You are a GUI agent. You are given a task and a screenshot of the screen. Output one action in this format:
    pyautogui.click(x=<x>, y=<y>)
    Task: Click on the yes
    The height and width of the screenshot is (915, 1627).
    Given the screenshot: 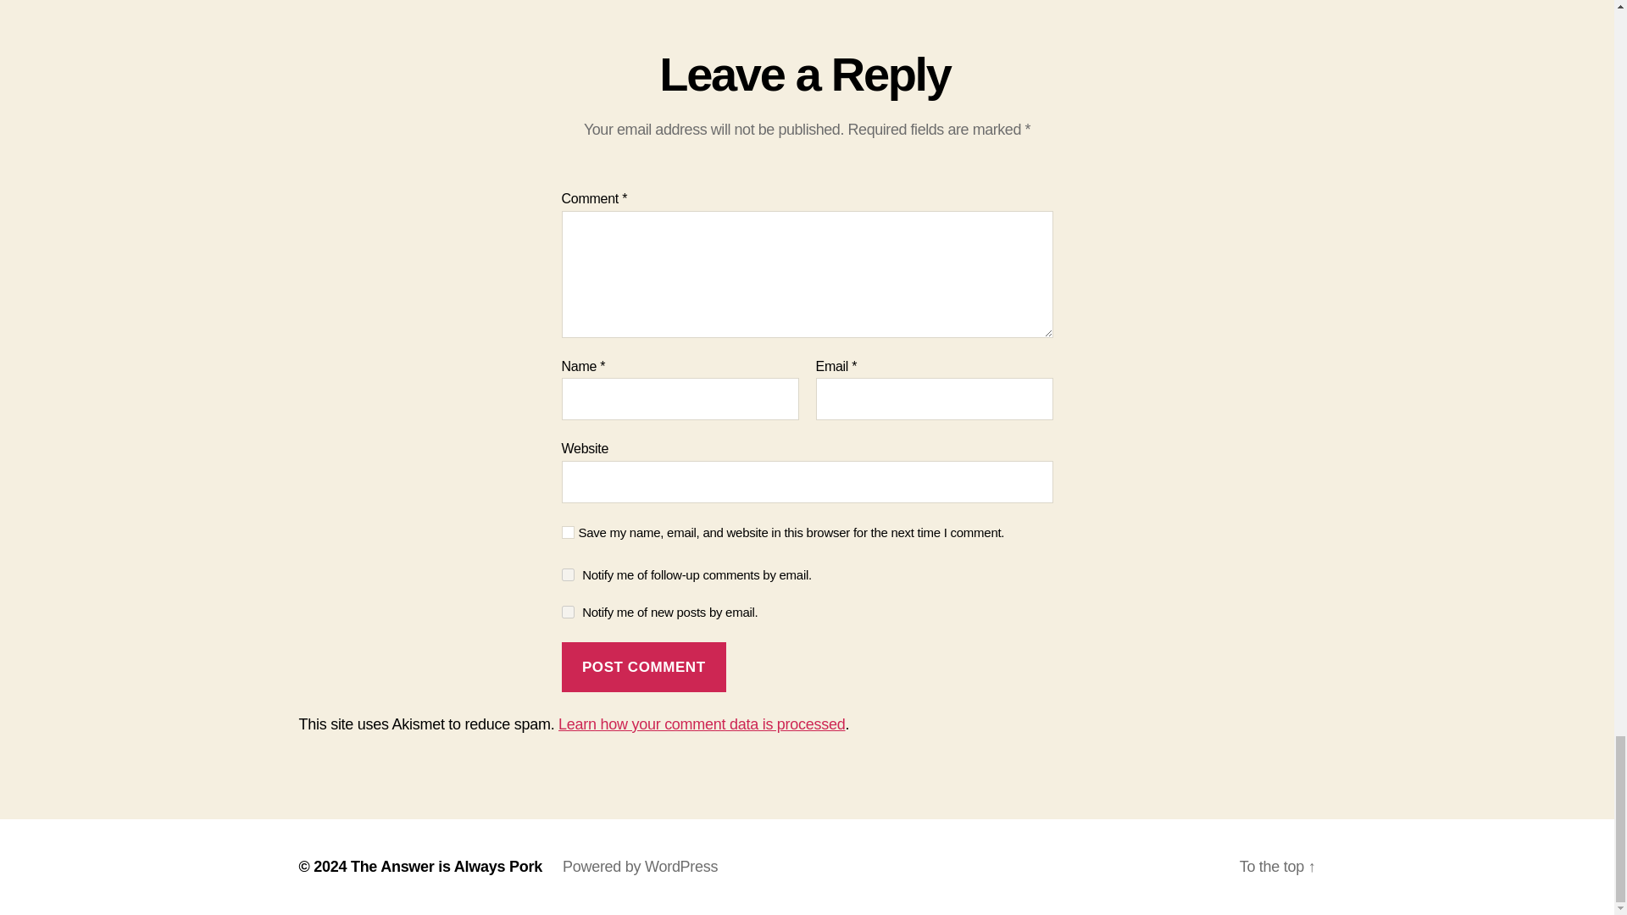 What is the action you would take?
    pyautogui.click(x=568, y=532)
    